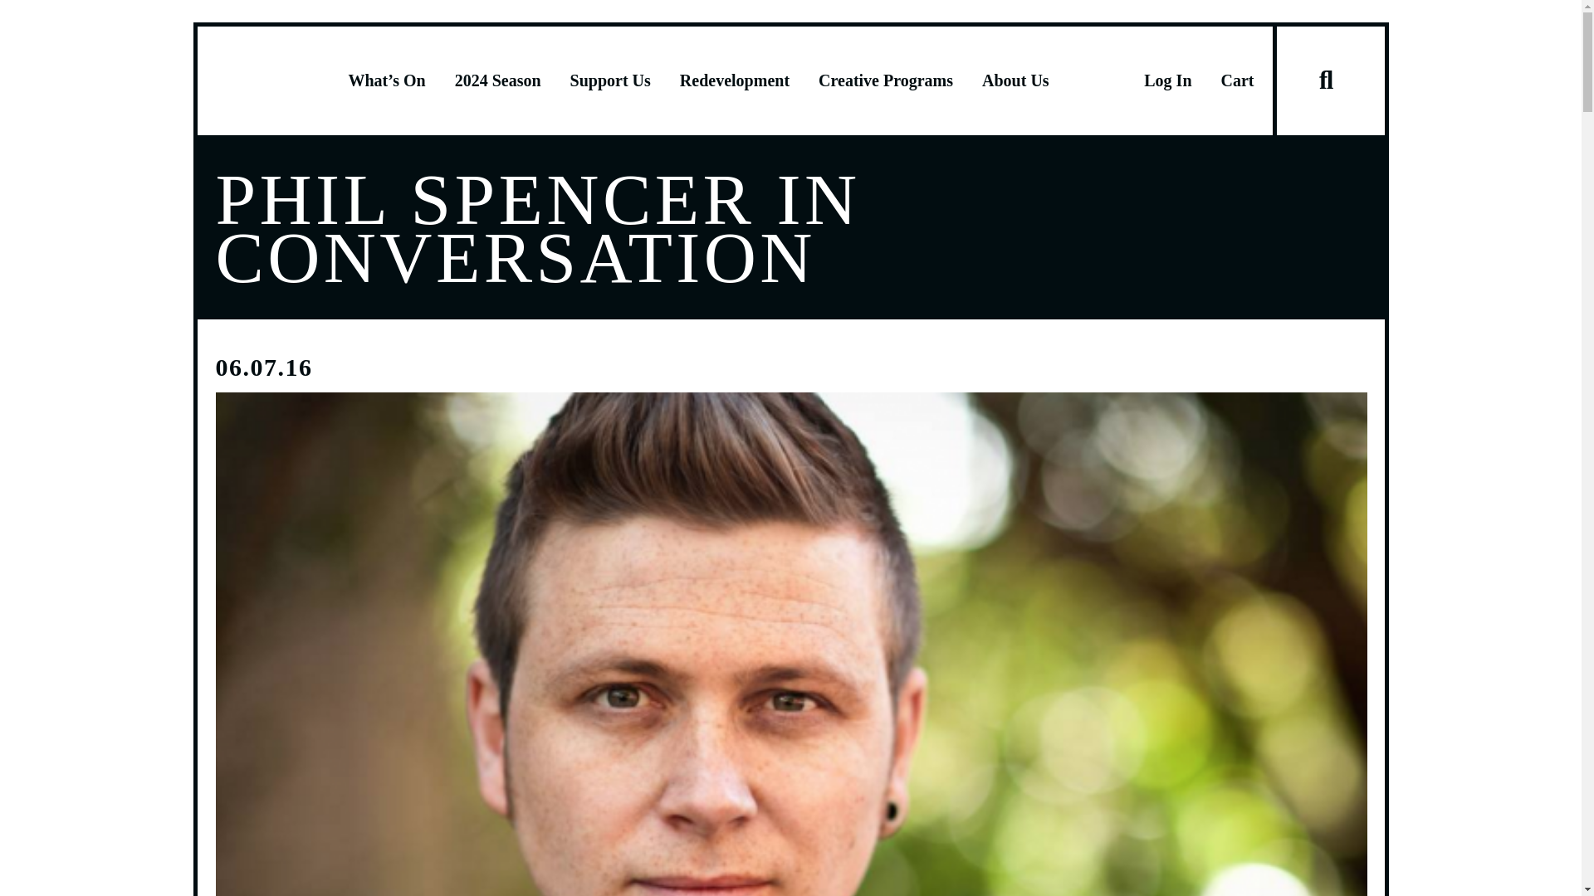 This screenshot has height=896, width=1594. I want to click on About Us, so click(1015, 80).